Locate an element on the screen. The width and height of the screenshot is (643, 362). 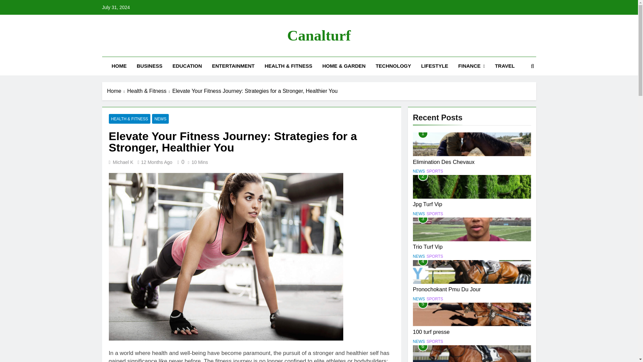
Home is located at coordinates (117, 91).